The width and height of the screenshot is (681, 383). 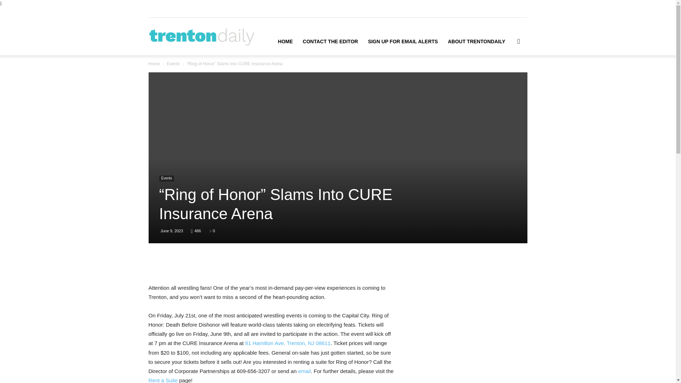 What do you see at coordinates (285, 41) in the screenshot?
I see `HOME` at bounding box center [285, 41].